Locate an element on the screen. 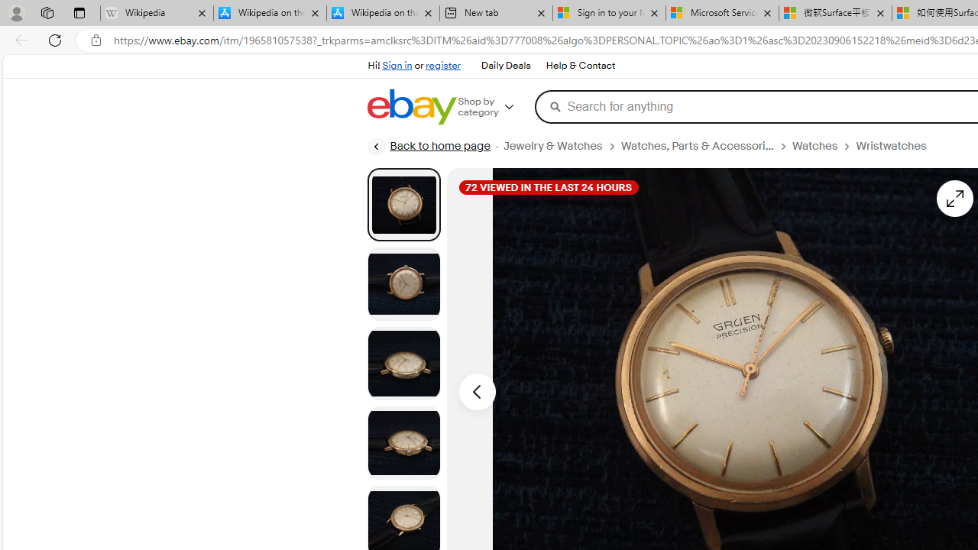 This screenshot has height=550, width=978. Picture 4 of 8 is located at coordinates (403, 443).